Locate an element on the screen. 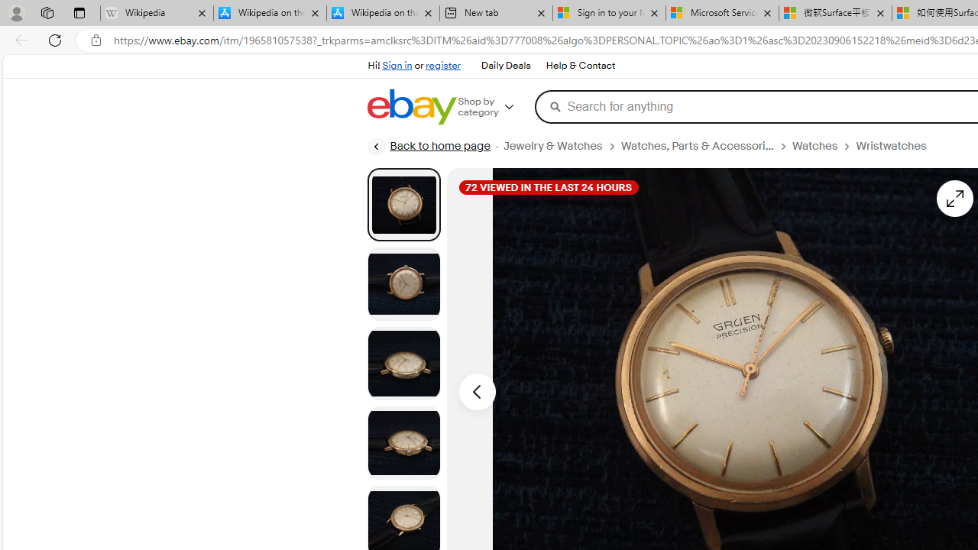 This screenshot has height=550, width=978. Picture 4 of 8 is located at coordinates (403, 443).